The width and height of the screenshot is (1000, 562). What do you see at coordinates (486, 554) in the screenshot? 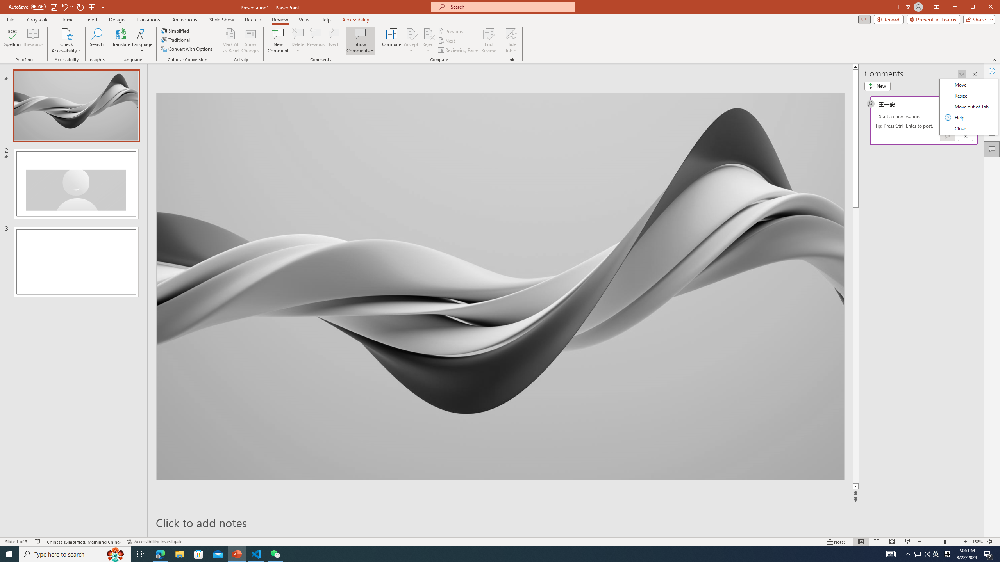
I see `Spell Check No Errors` at bounding box center [486, 554].